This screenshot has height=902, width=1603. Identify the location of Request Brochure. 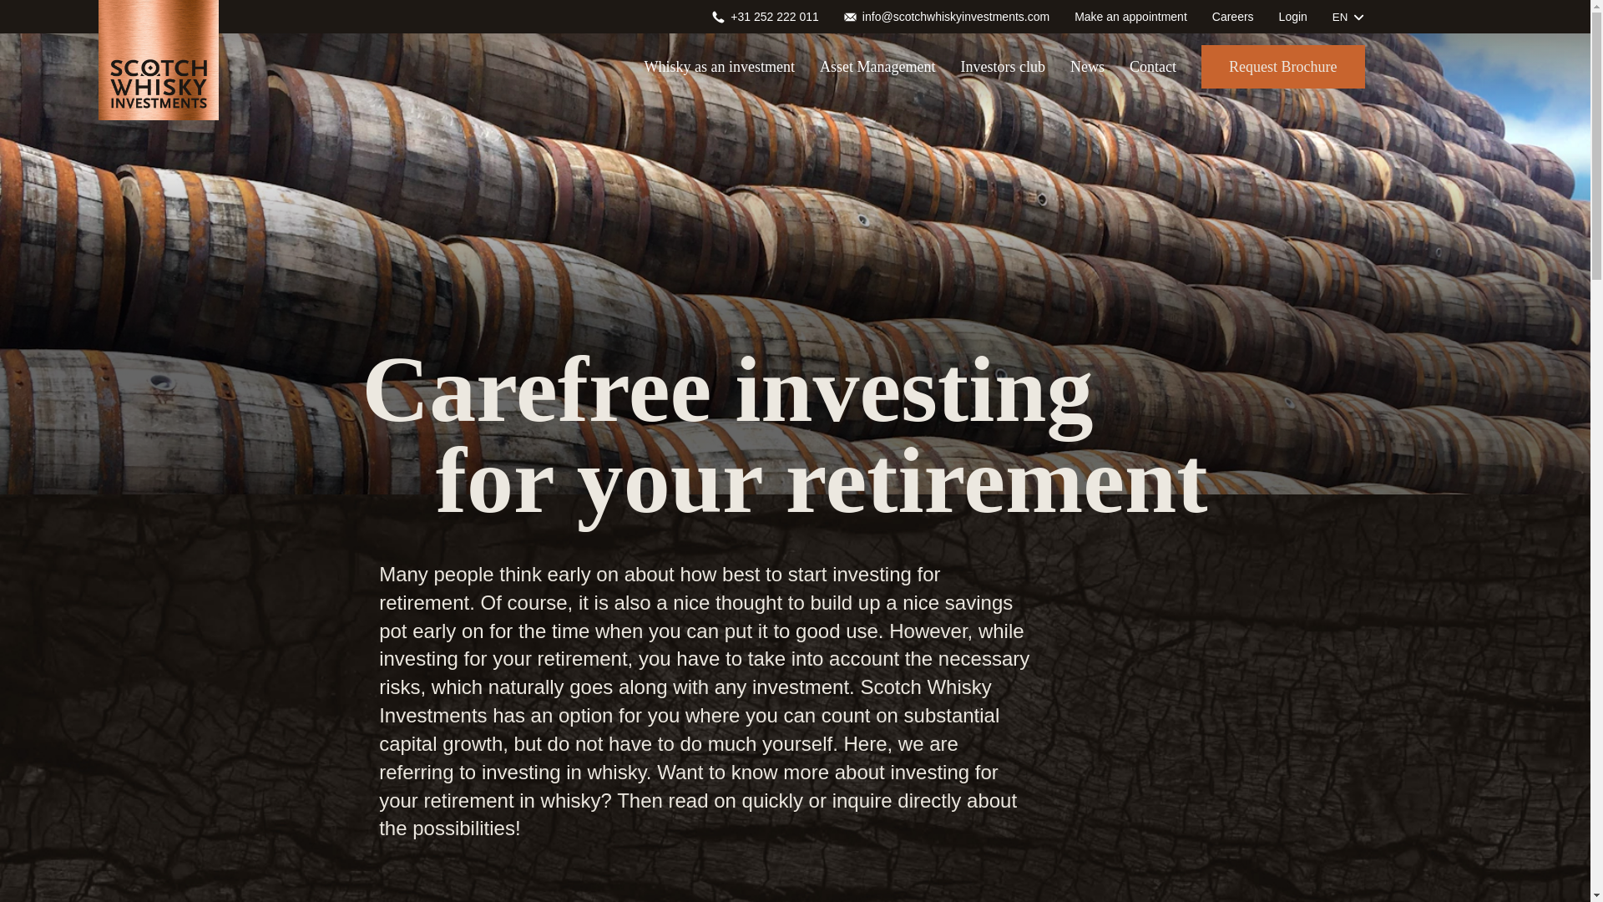
(1282, 67).